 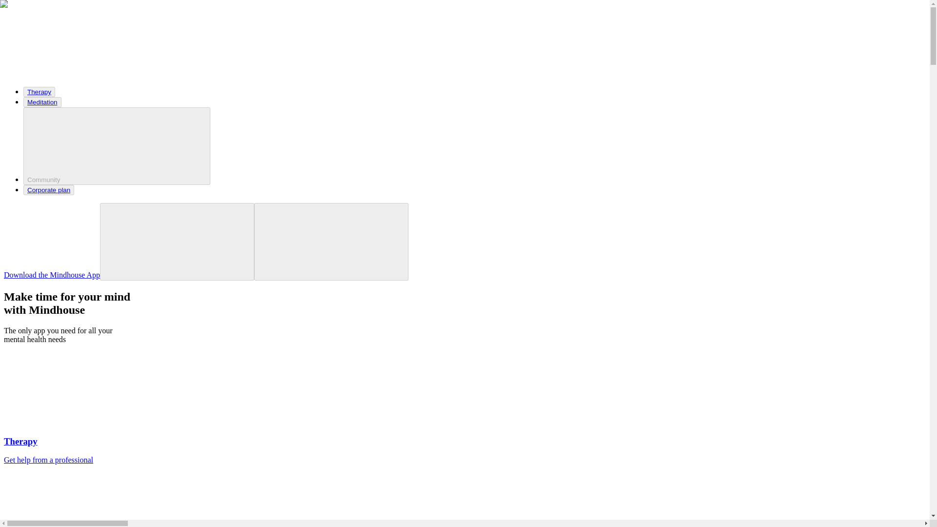 I want to click on Meditation, so click(x=42, y=102).